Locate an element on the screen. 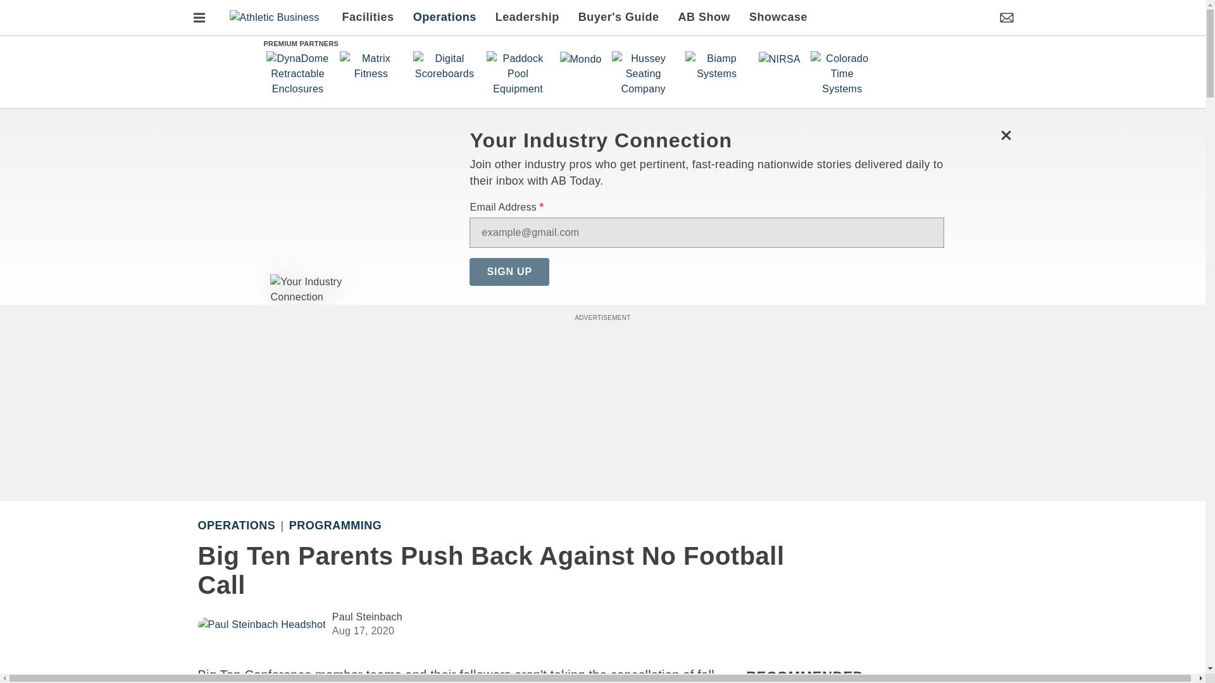  Mondo is located at coordinates (580, 59).